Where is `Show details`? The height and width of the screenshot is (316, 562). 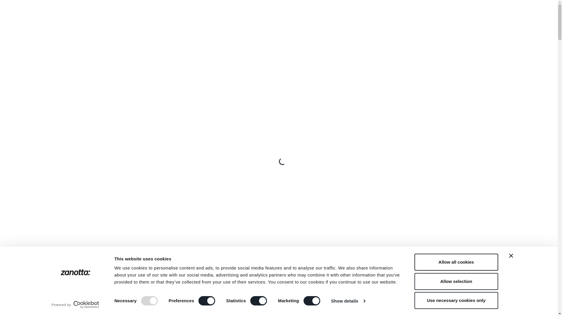 Show details is located at coordinates (348, 301).